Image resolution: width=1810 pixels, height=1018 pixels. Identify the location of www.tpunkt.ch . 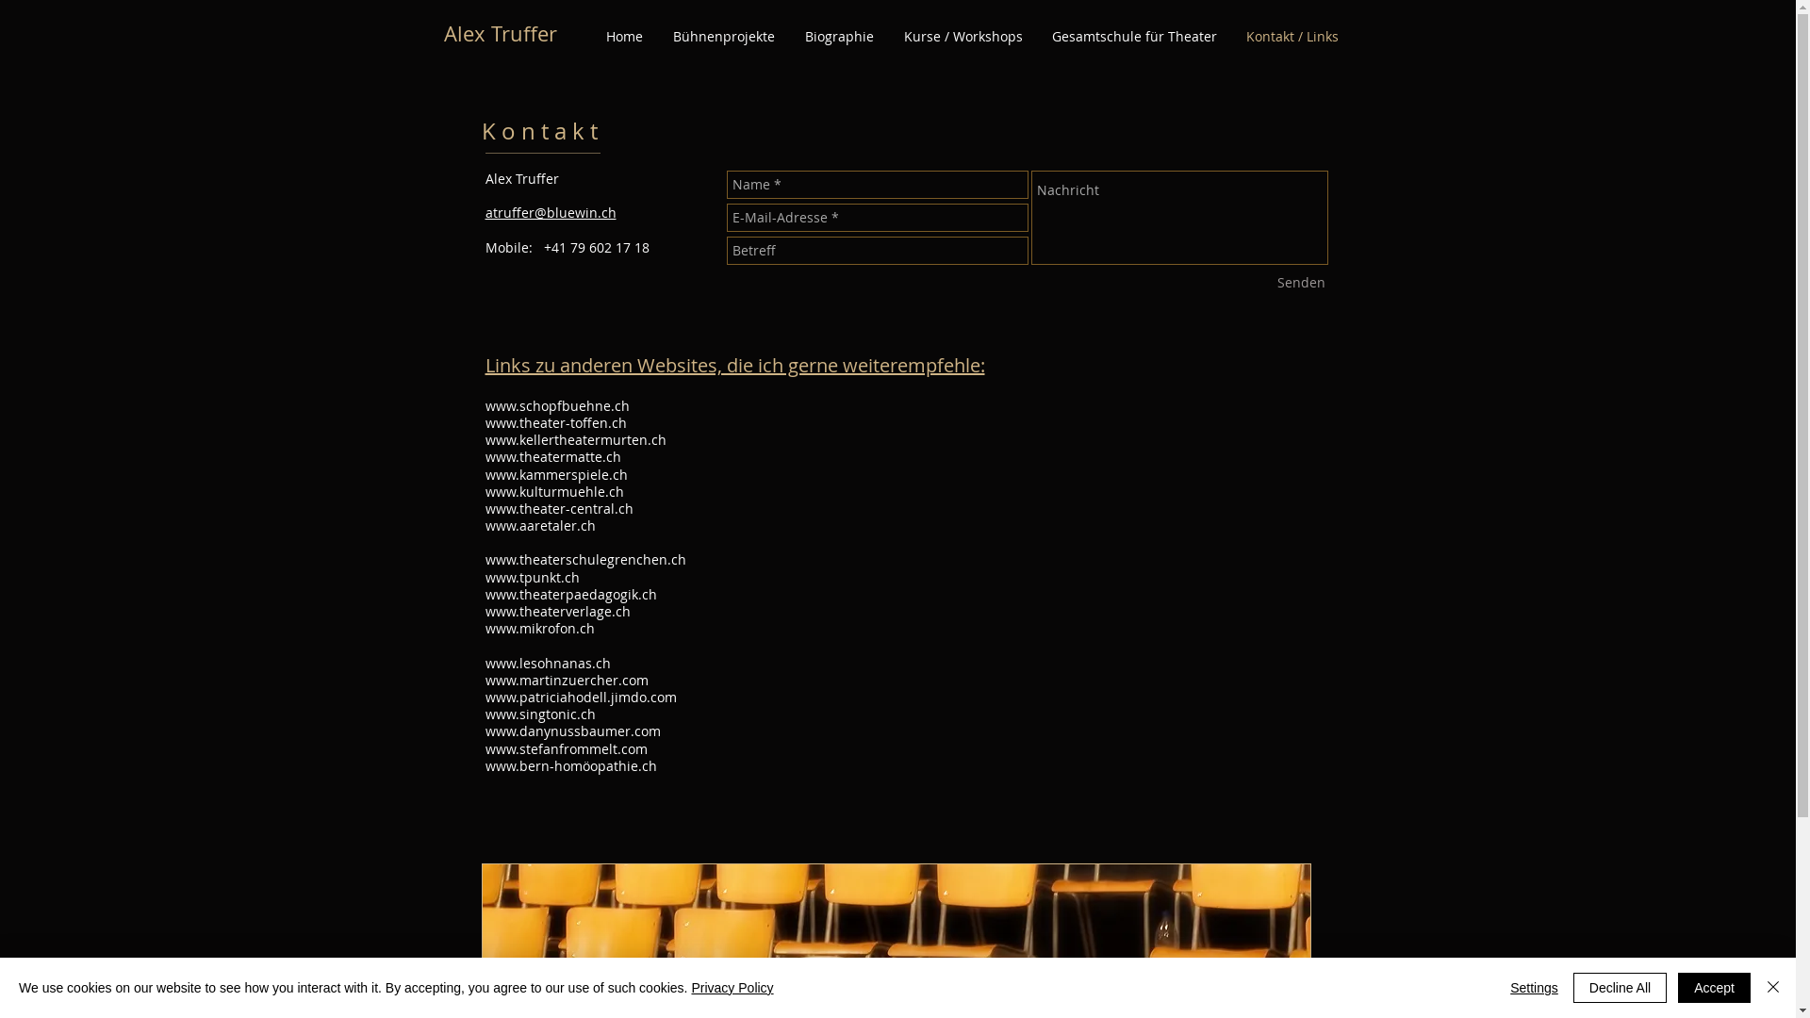
(534, 577).